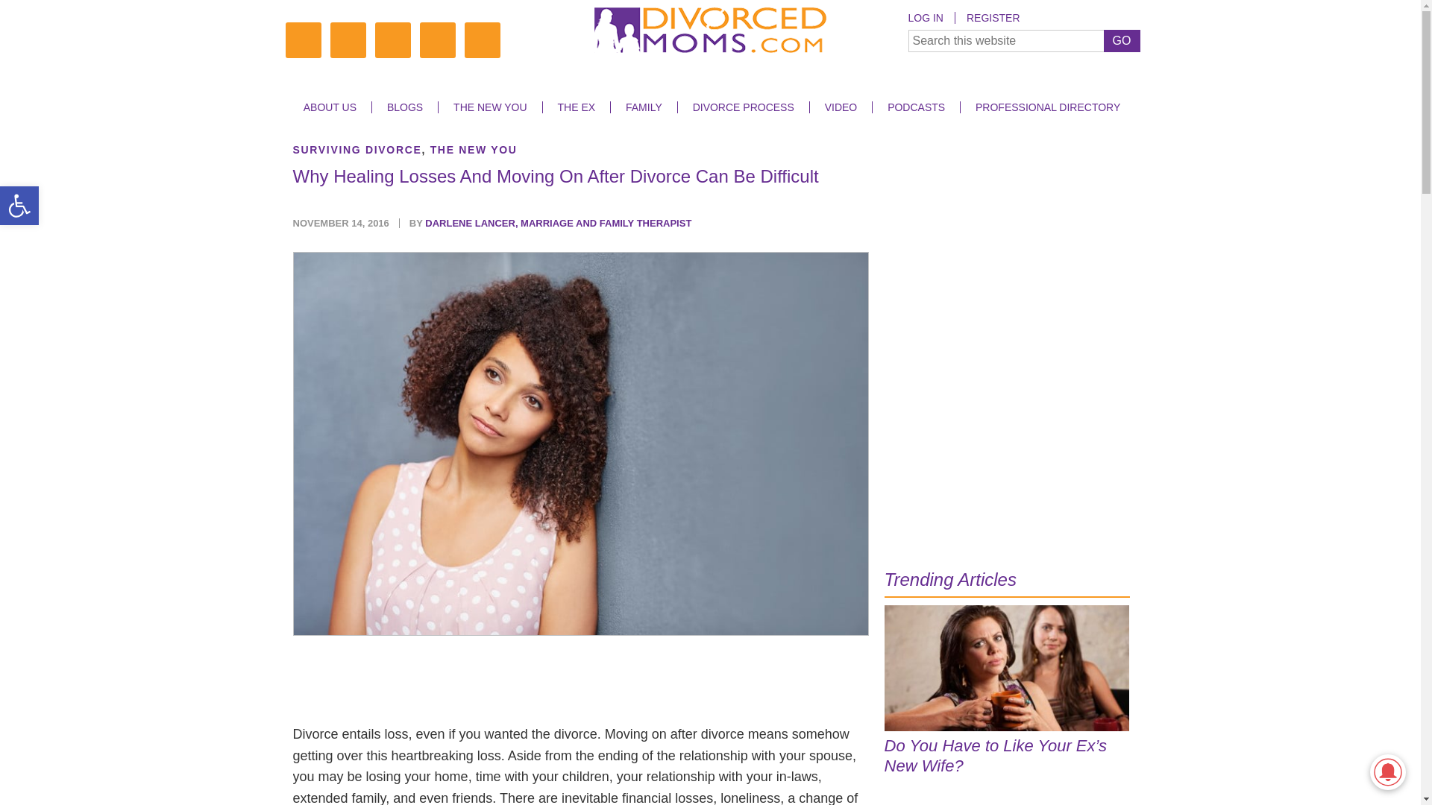 Image resolution: width=1432 pixels, height=805 pixels. I want to click on FAMILY, so click(643, 107).